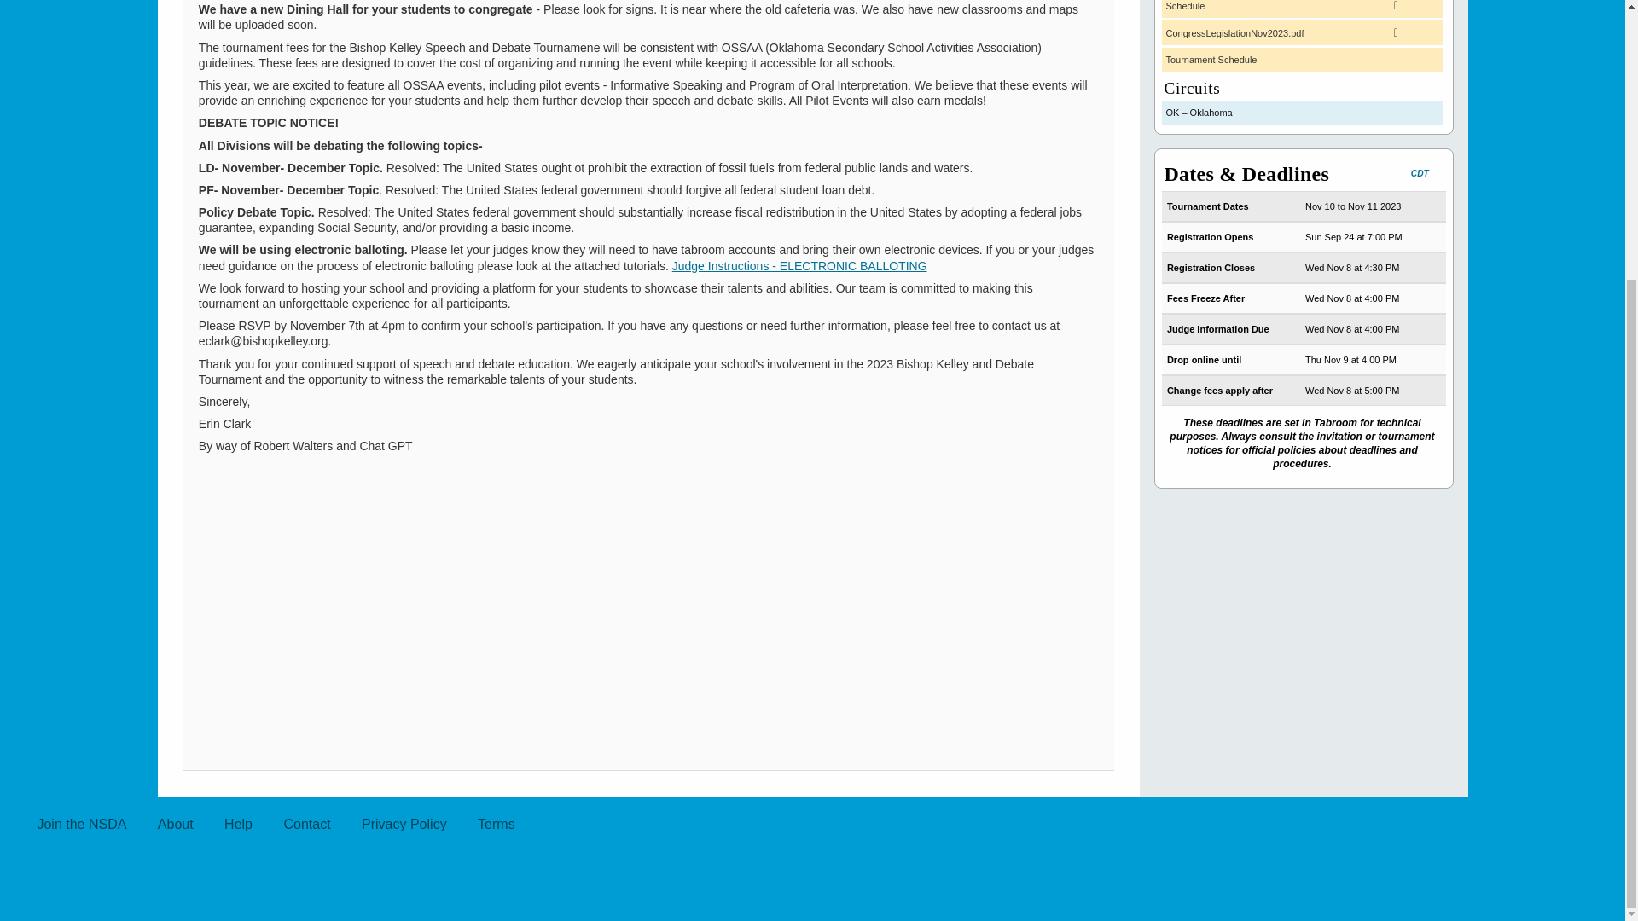 This screenshot has width=1638, height=921. I want to click on Oklahoma, so click(1302, 112).